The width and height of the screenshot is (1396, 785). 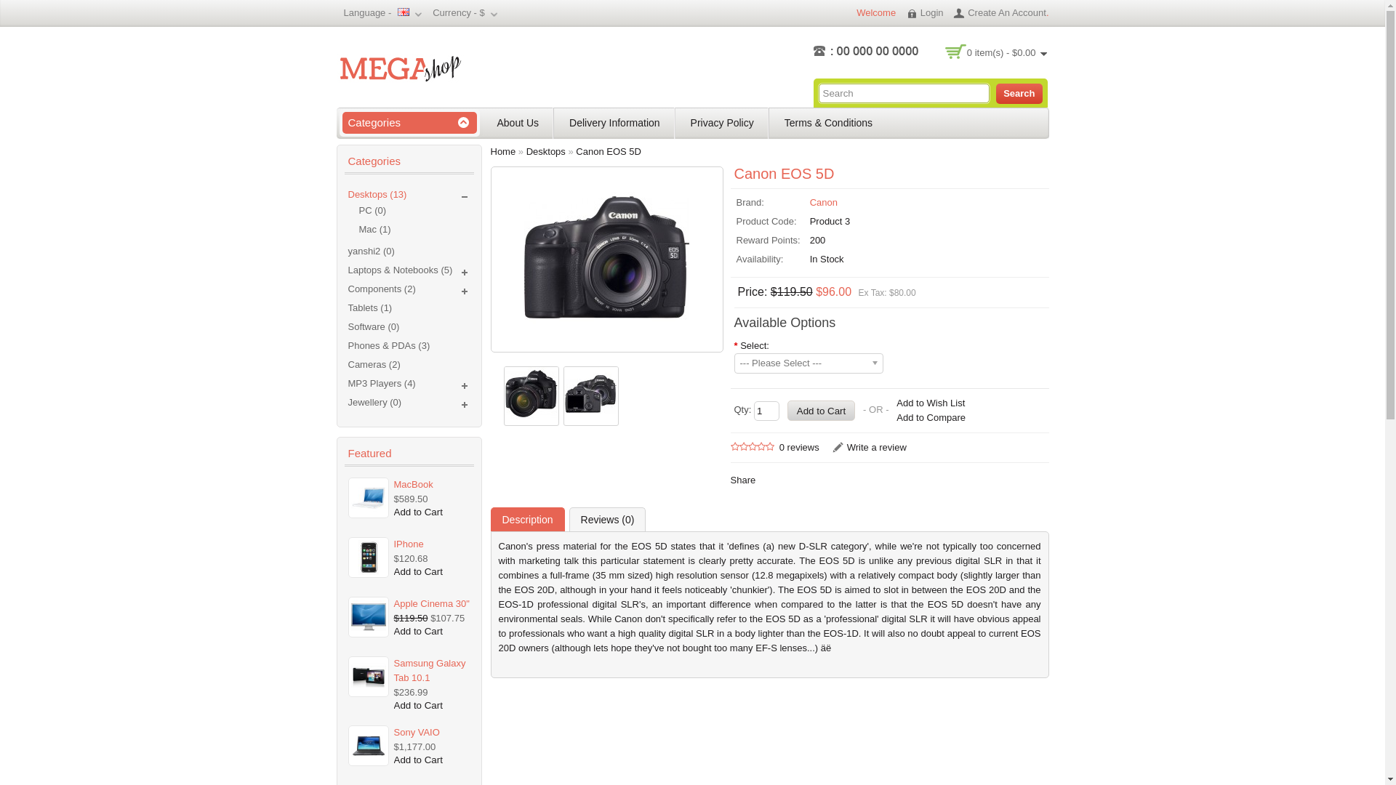 What do you see at coordinates (419, 705) in the screenshot?
I see `Add to Cart` at bounding box center [419, 705].